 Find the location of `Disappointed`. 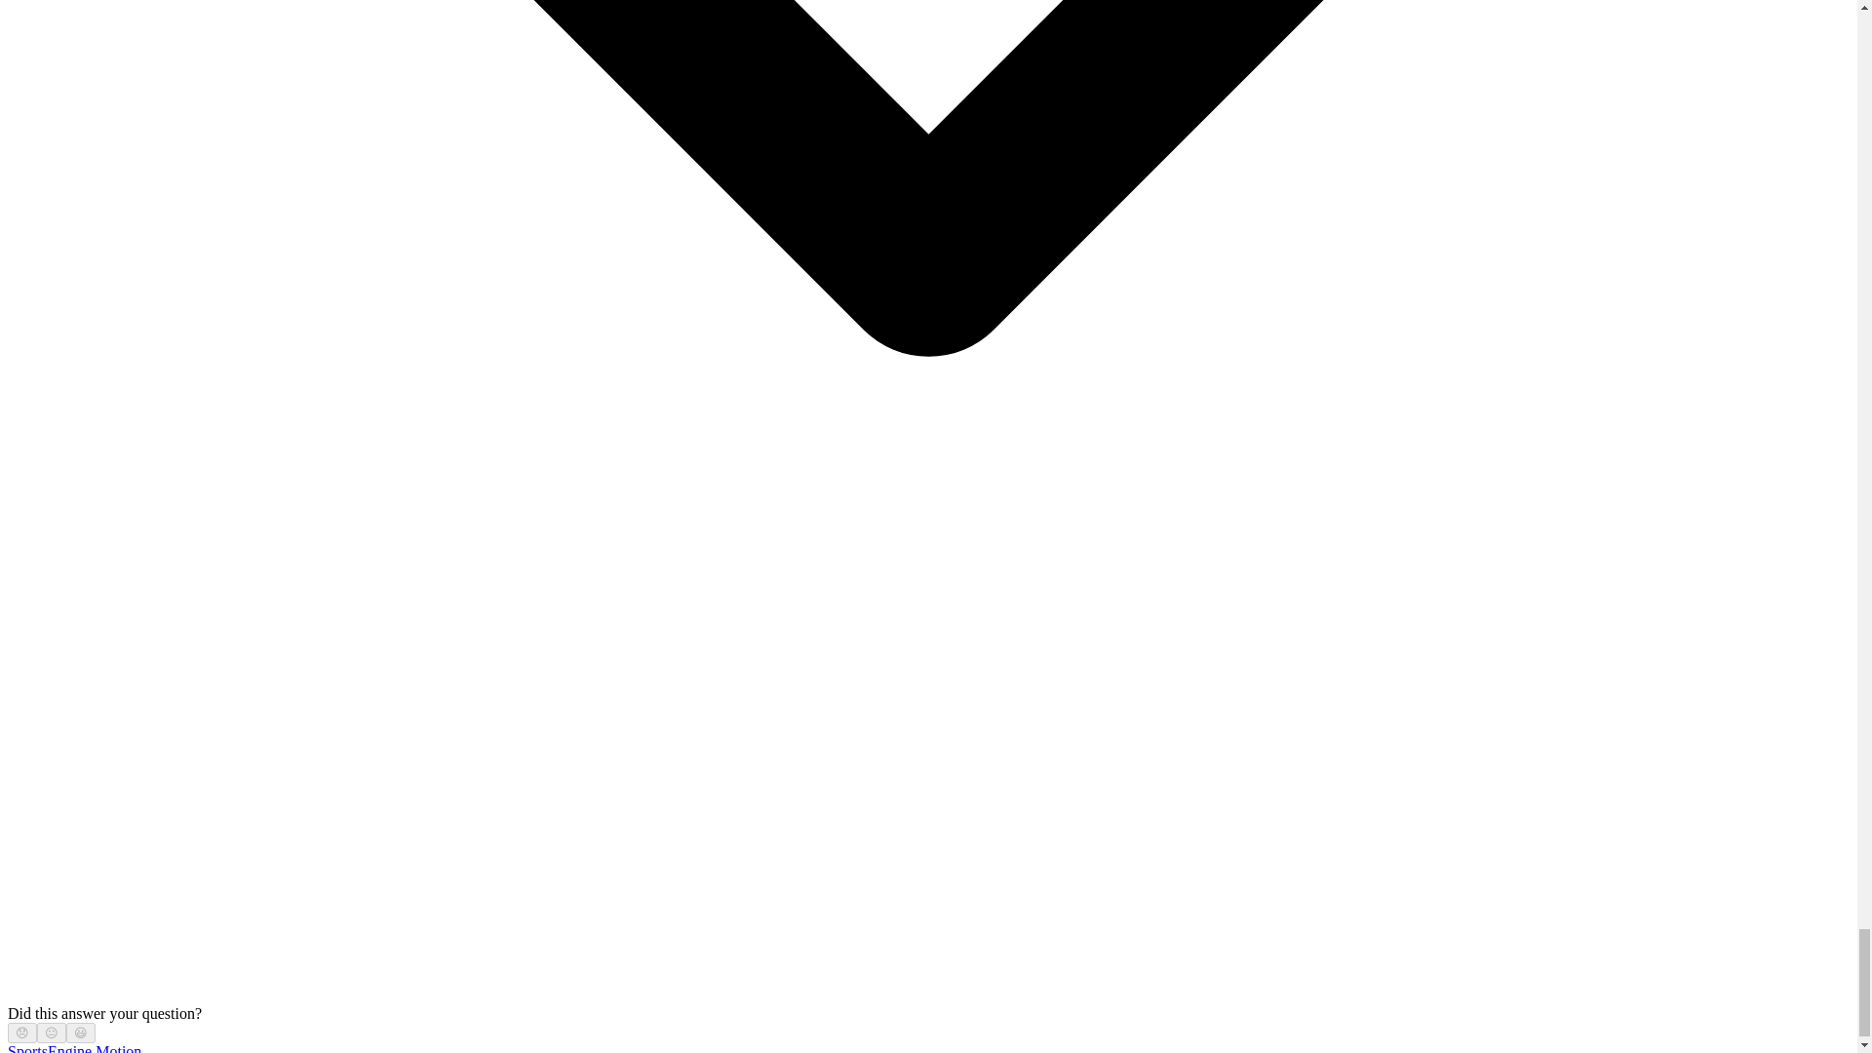

Disappointed is located at coordinates (21, 1033).